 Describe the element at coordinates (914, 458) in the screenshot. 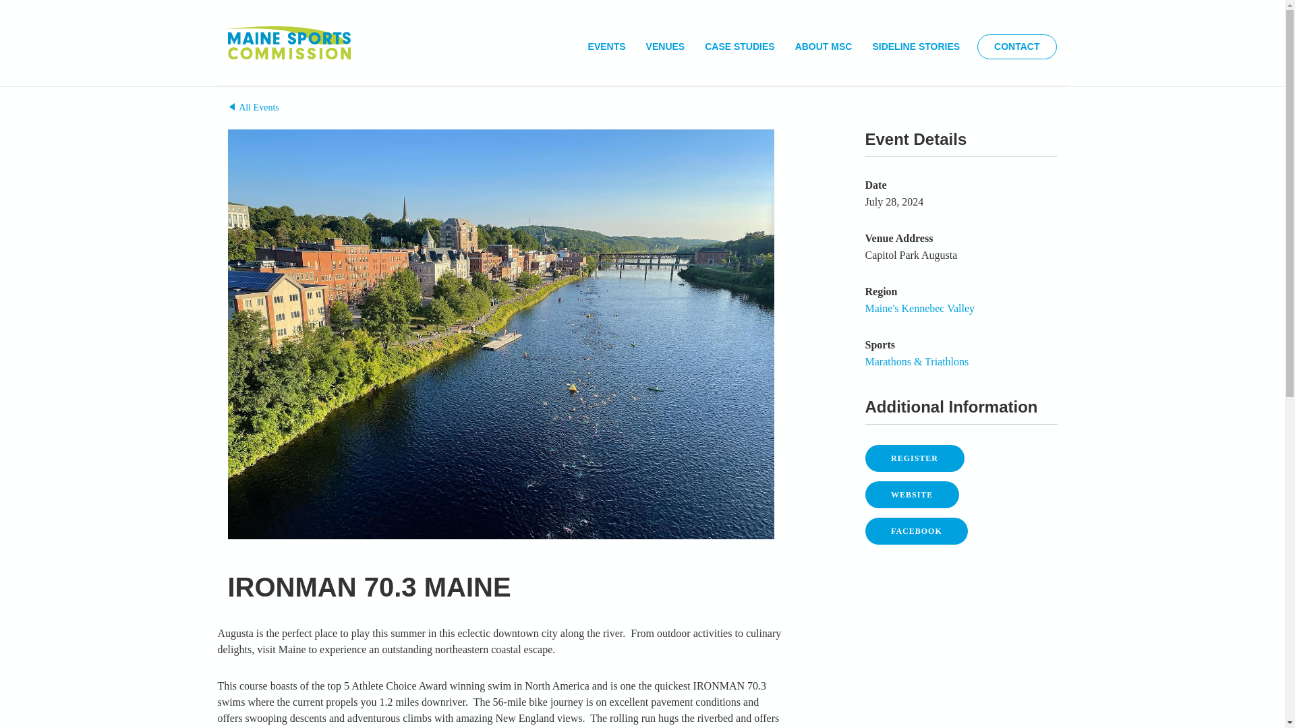

I see `REGISTER` at that location.